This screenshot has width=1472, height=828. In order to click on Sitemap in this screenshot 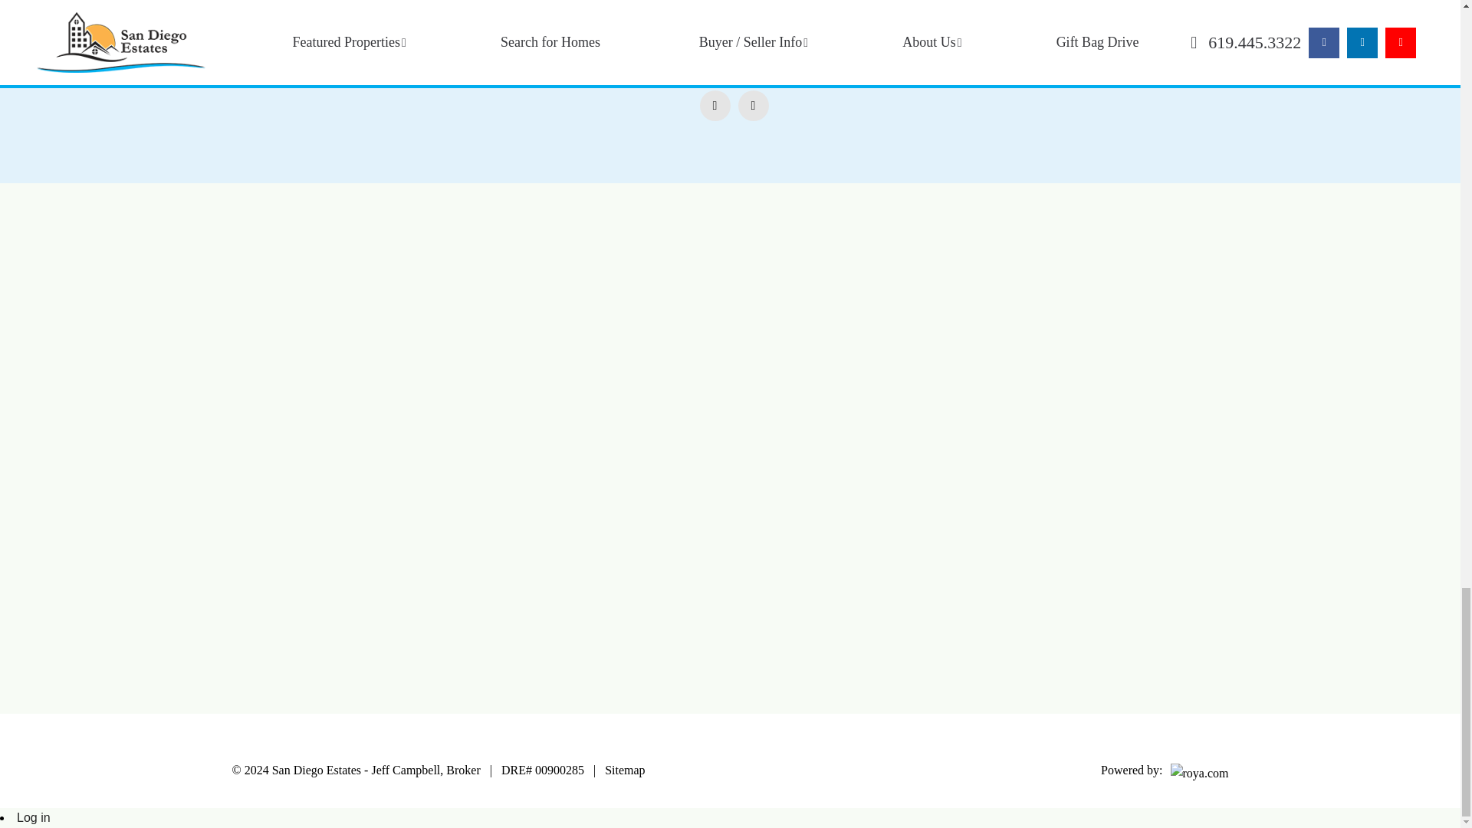, I will do `click(624, 770)`.